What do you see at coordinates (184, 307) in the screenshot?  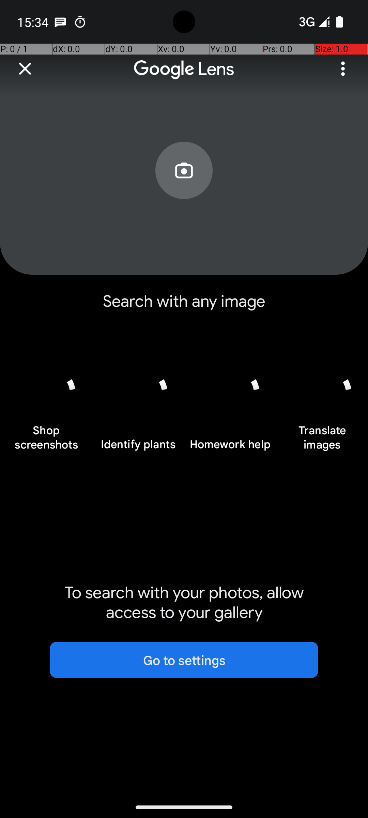 I see `Search with any image` at bounding box center [184, 307].